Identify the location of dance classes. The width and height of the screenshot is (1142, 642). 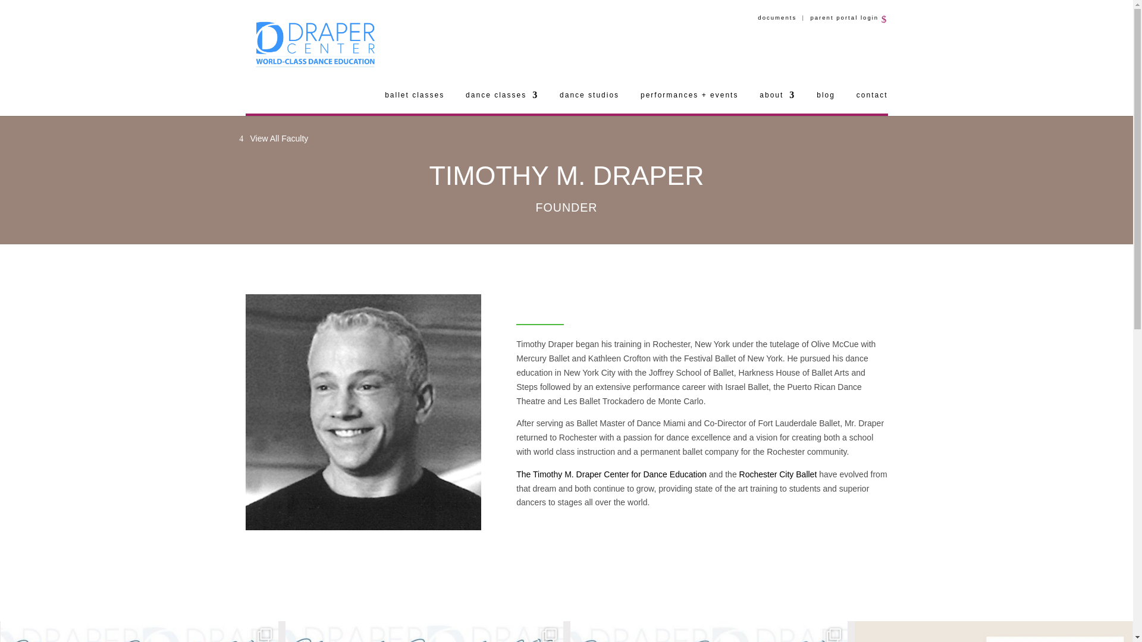
(502, 102).